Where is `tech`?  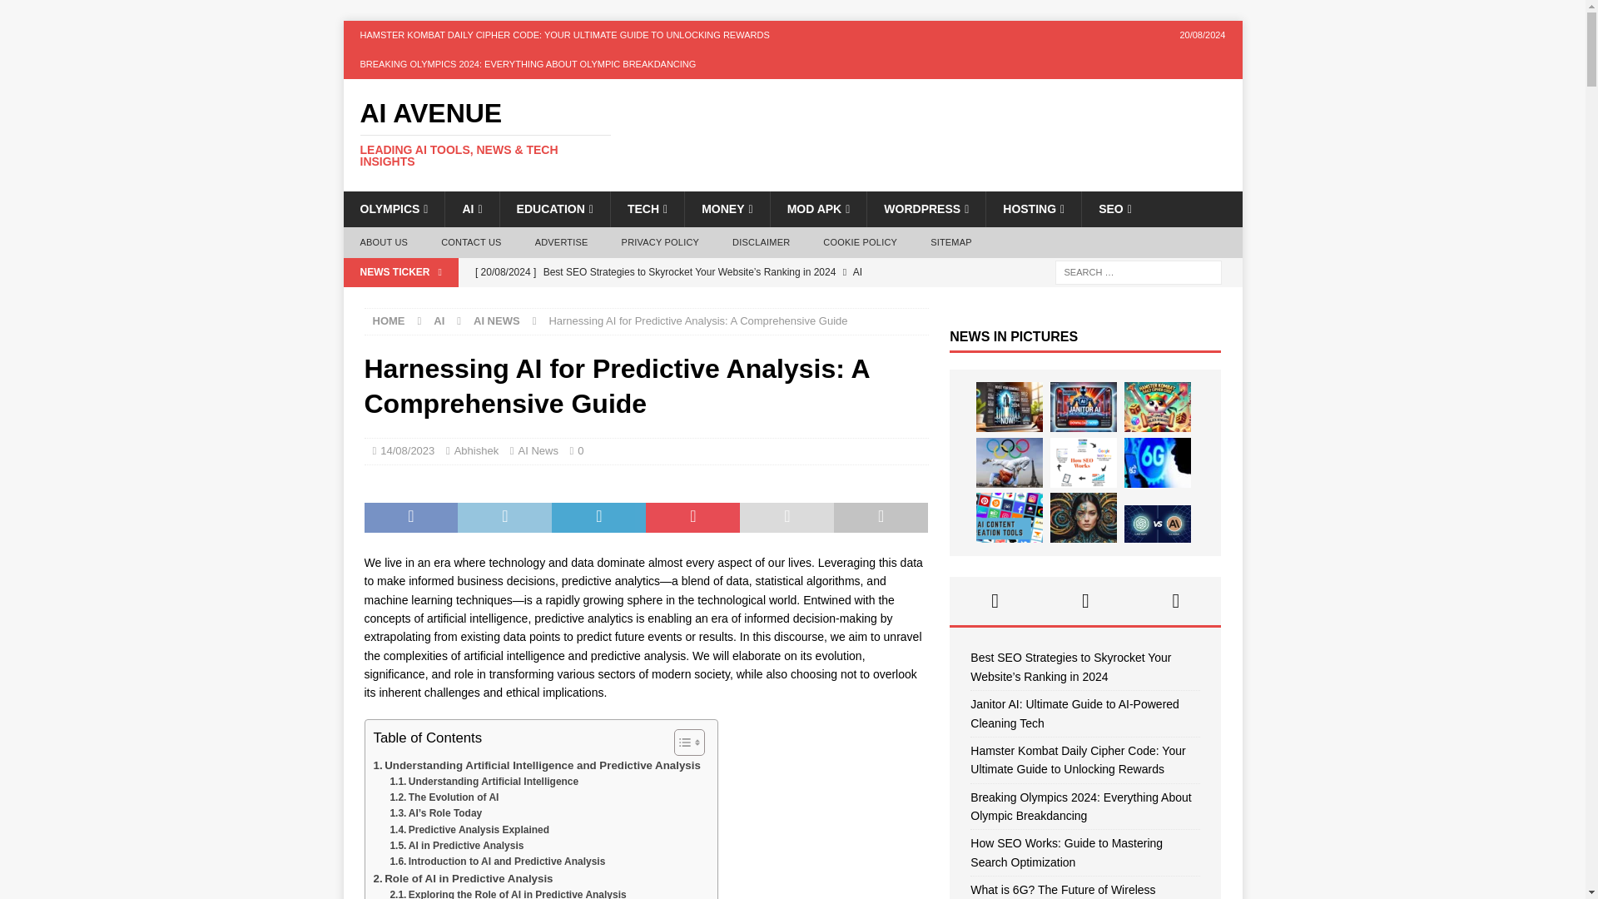 tech is located at coordinates (647, 209).